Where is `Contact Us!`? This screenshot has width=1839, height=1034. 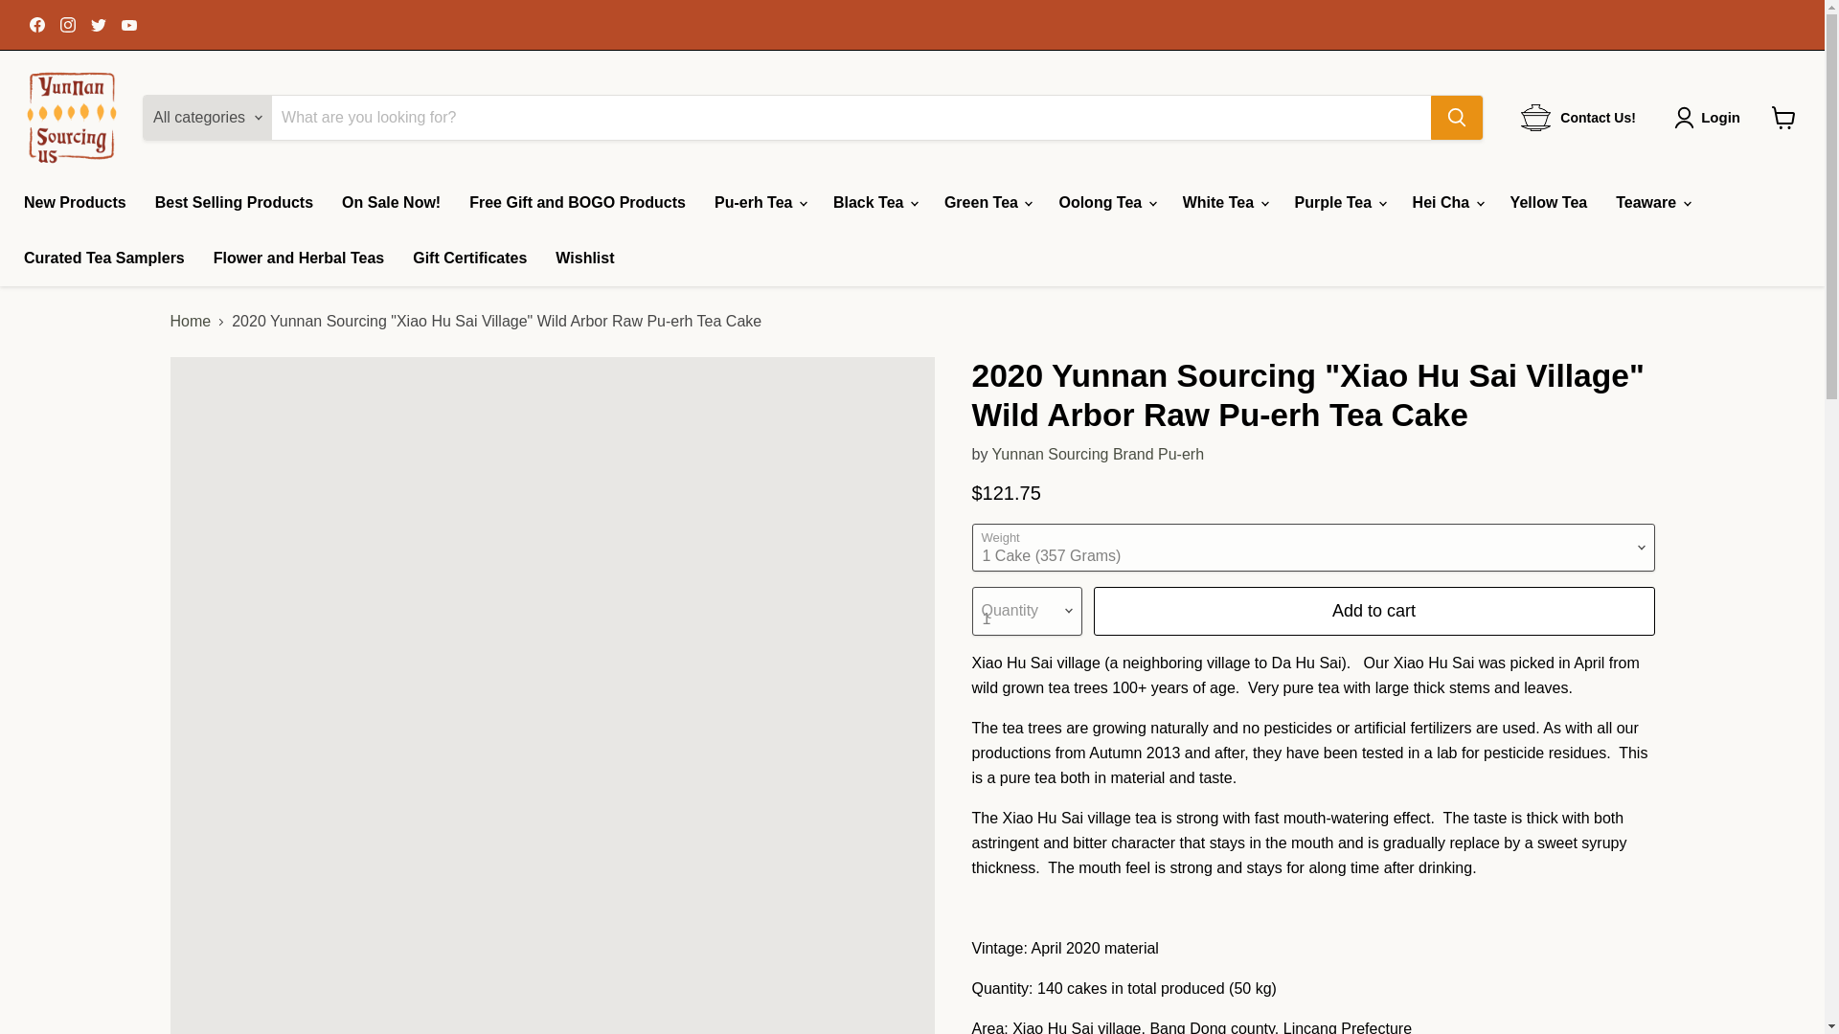
Contact Us! is located at coordinates (1578, 118).